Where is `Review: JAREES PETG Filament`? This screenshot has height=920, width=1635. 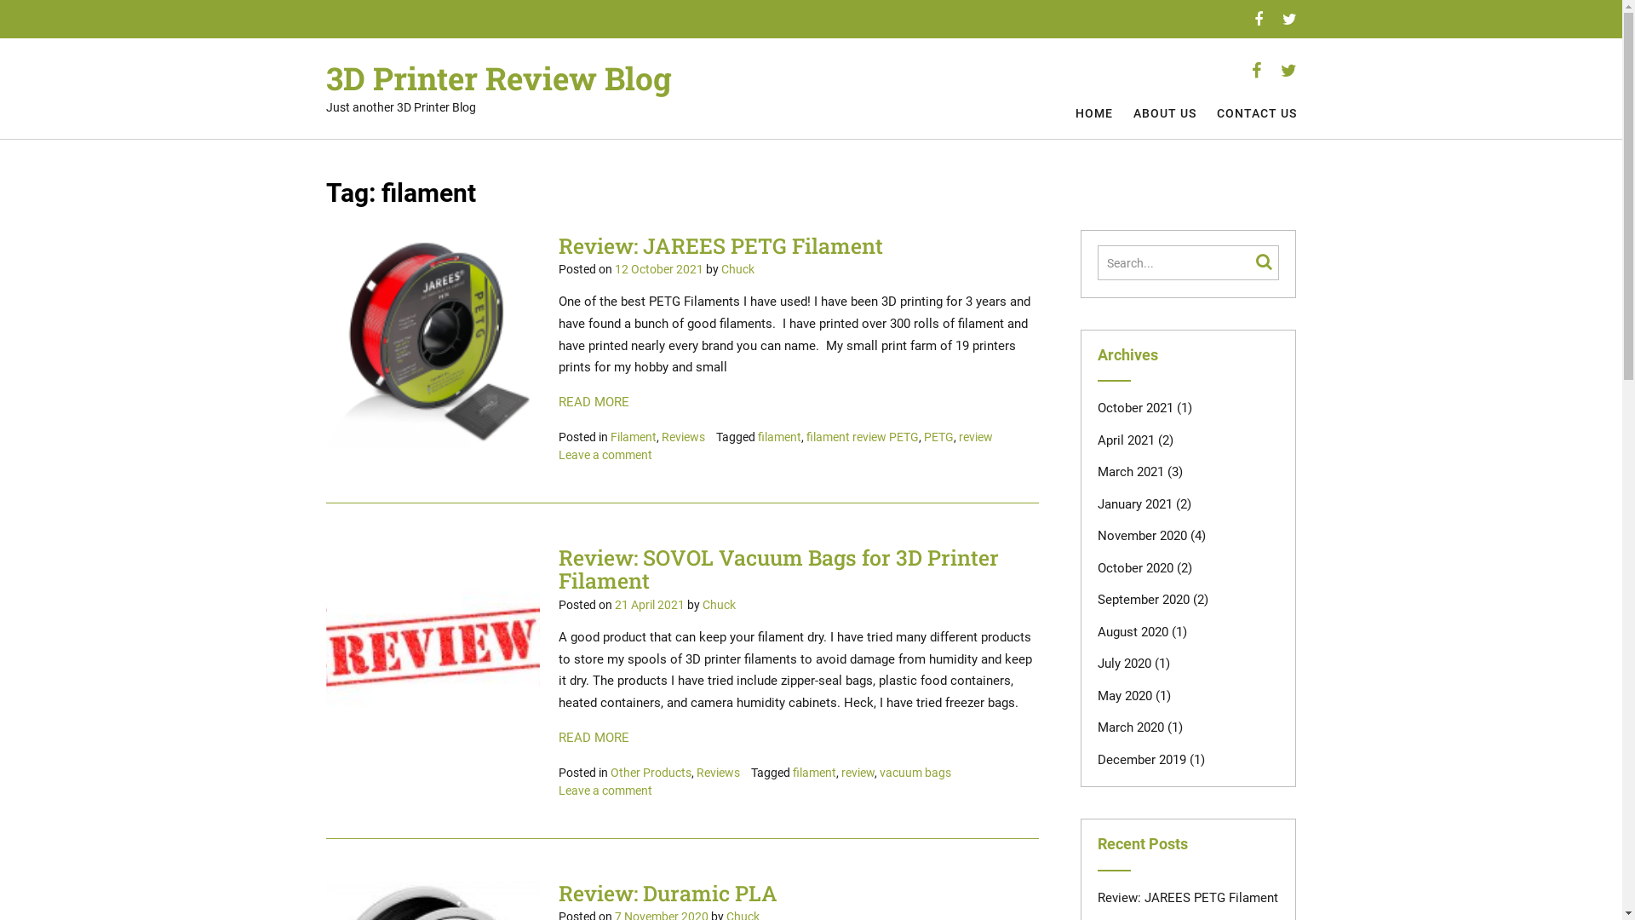
Review: JAREES PETG Filament is located at coordinates (1188, 898).